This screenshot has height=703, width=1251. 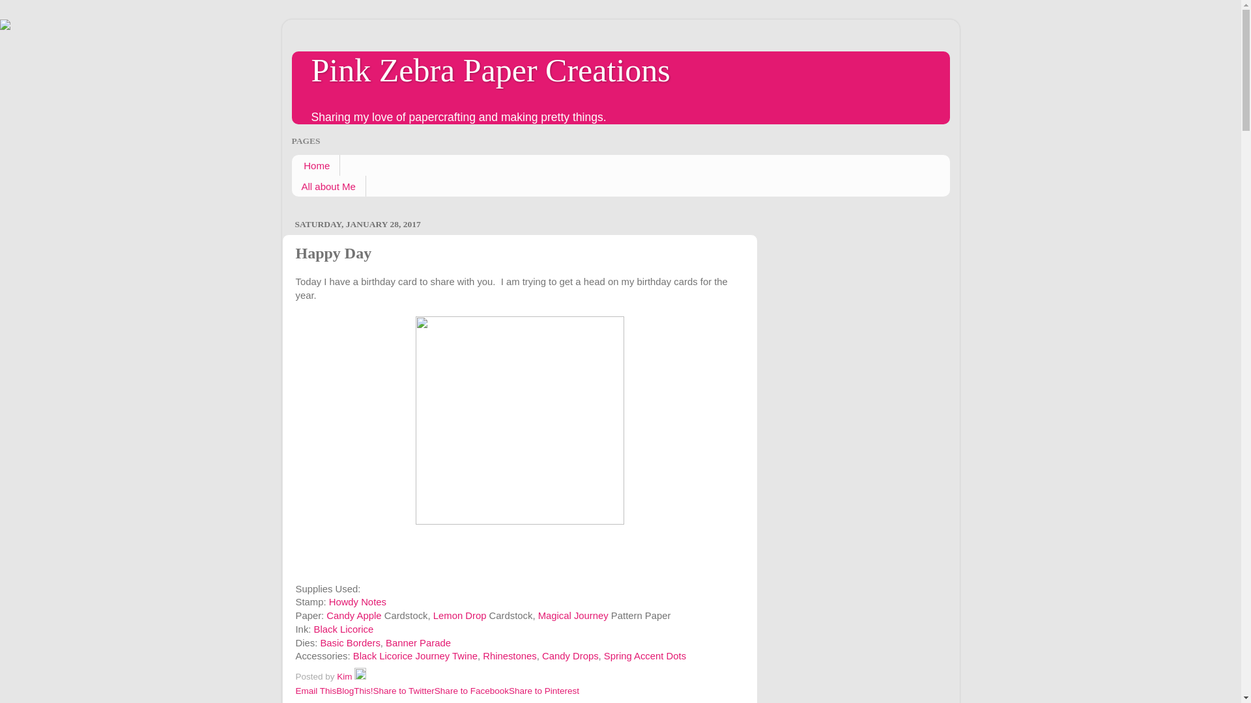 What do you see at coordinates (350, 642) in the screenshot?
I see `Basic Borders` at bounding box center [350, 642].